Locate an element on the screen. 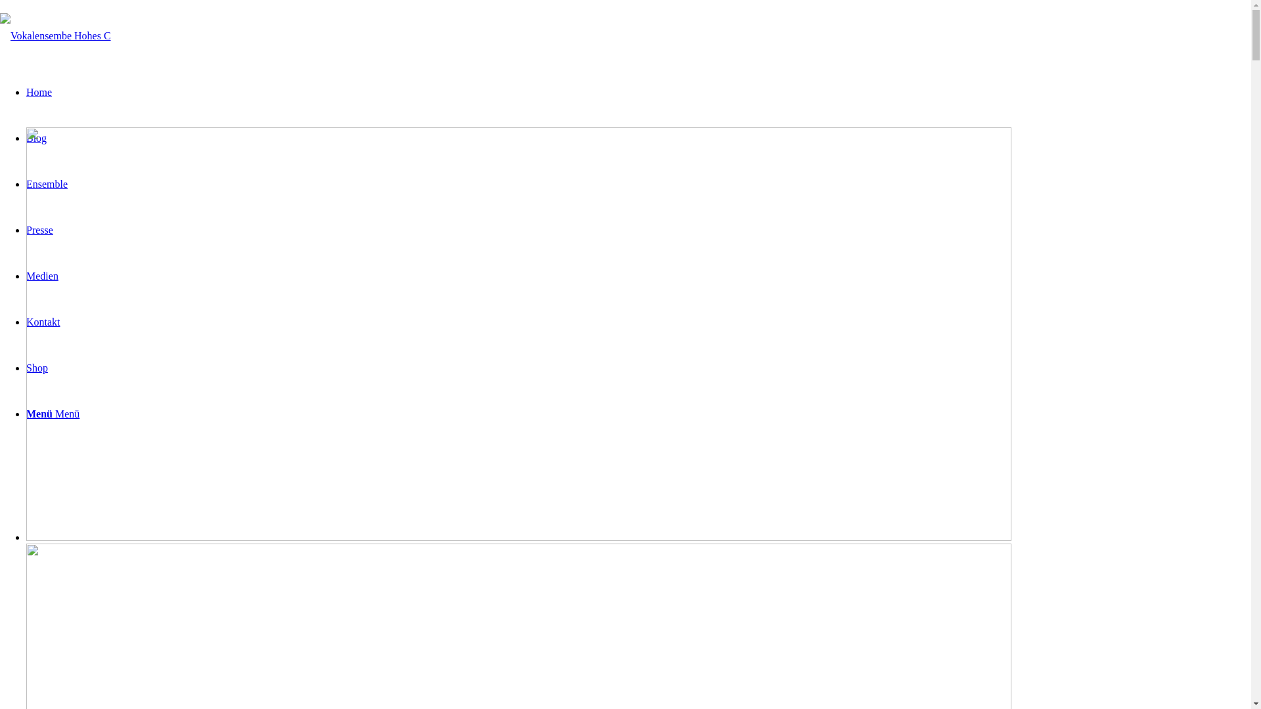  Blog is located at coordinates (37, 138).